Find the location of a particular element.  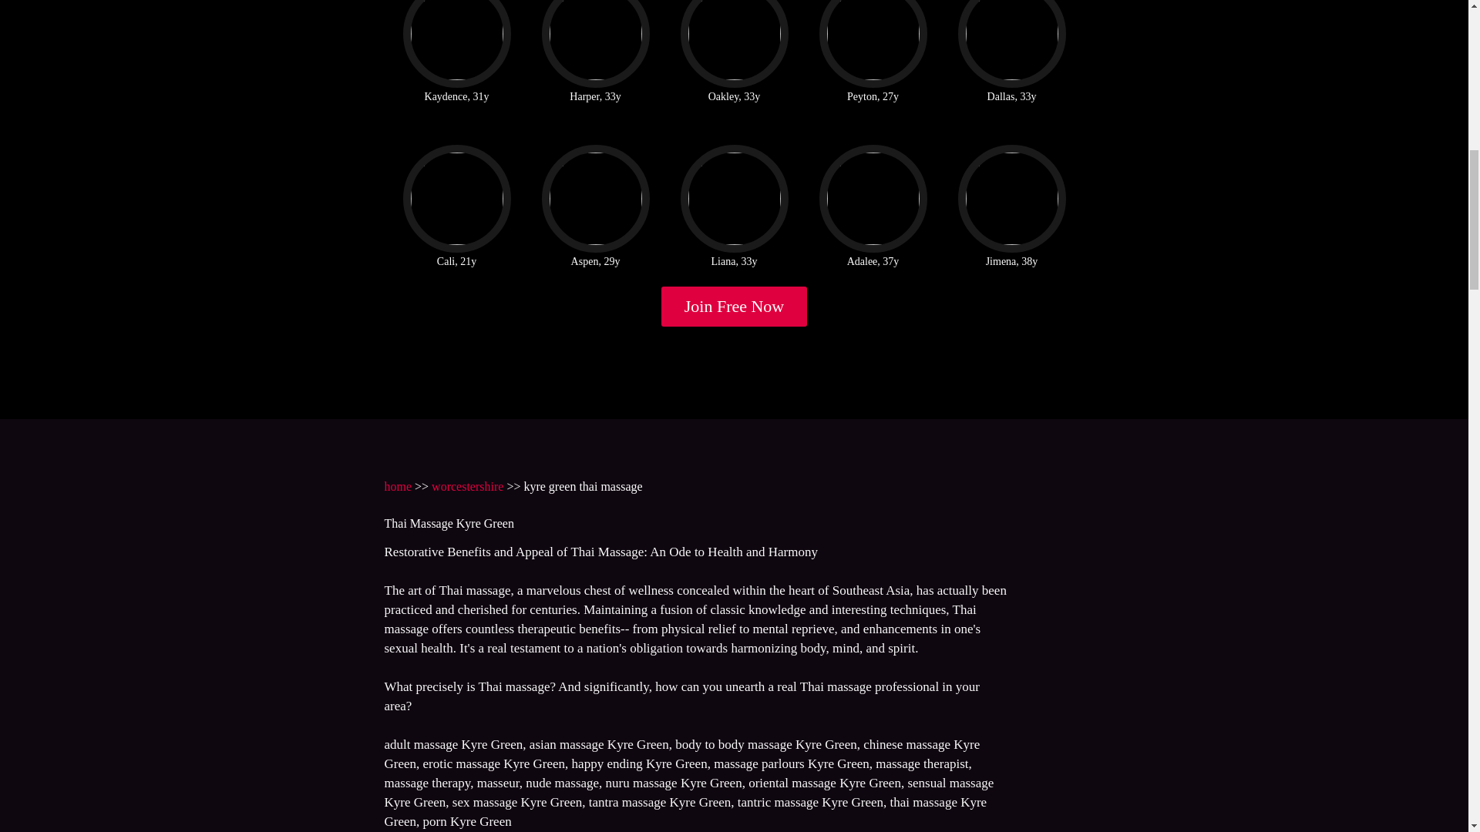

worcestershire is located at coordinates (467, 487).